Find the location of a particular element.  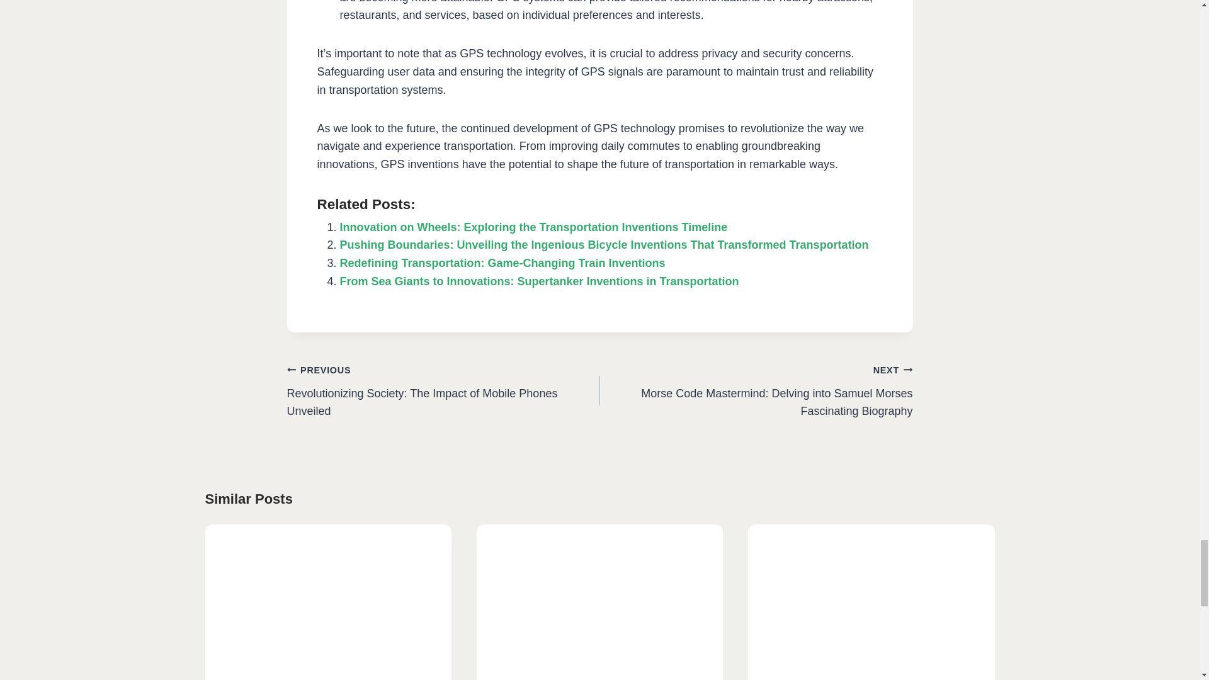

Redefining Transportation: Game-Changing Train Inventions is located at coordinates (502, 263).